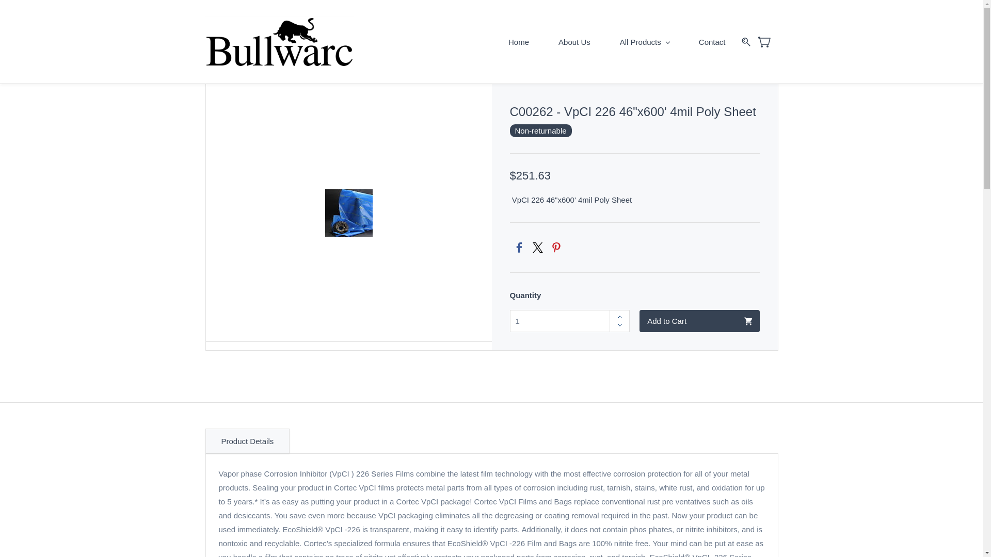  I want to click on All Products, so click(644, 42).